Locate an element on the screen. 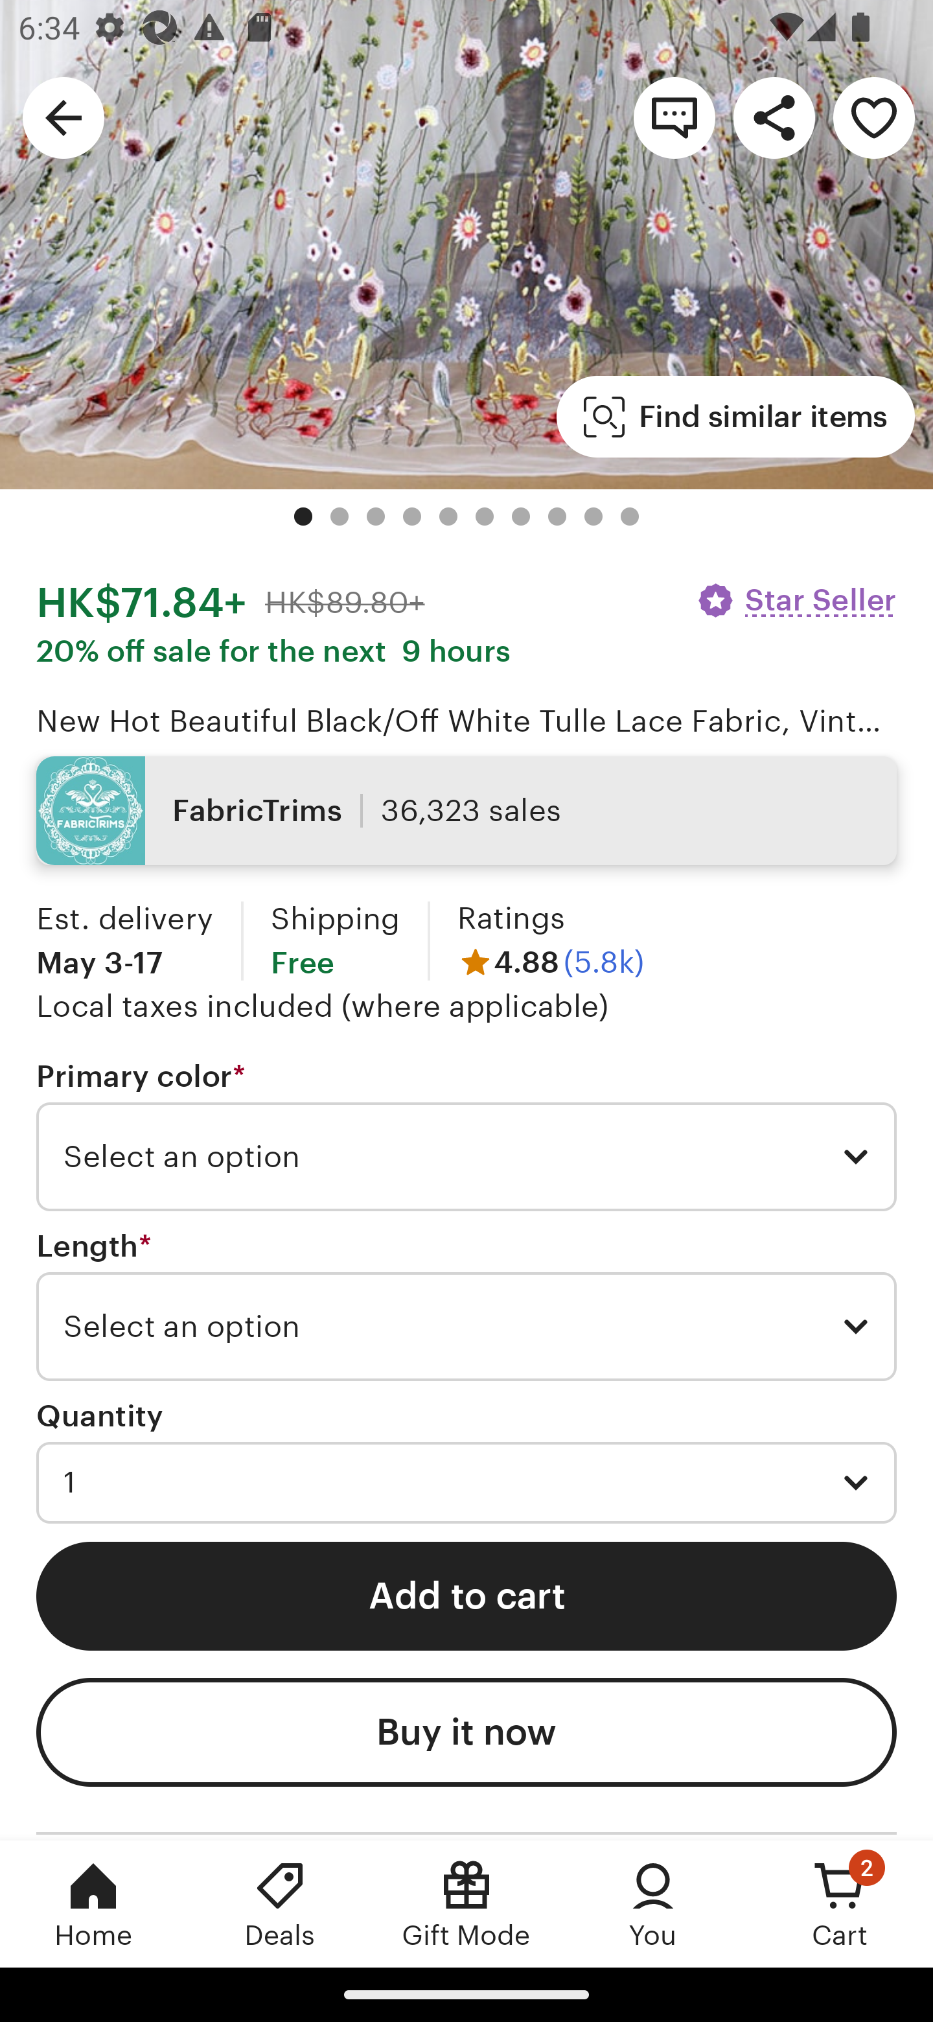 The image size is (933, 2022). Find similar items is located at coordinates (736, 416).